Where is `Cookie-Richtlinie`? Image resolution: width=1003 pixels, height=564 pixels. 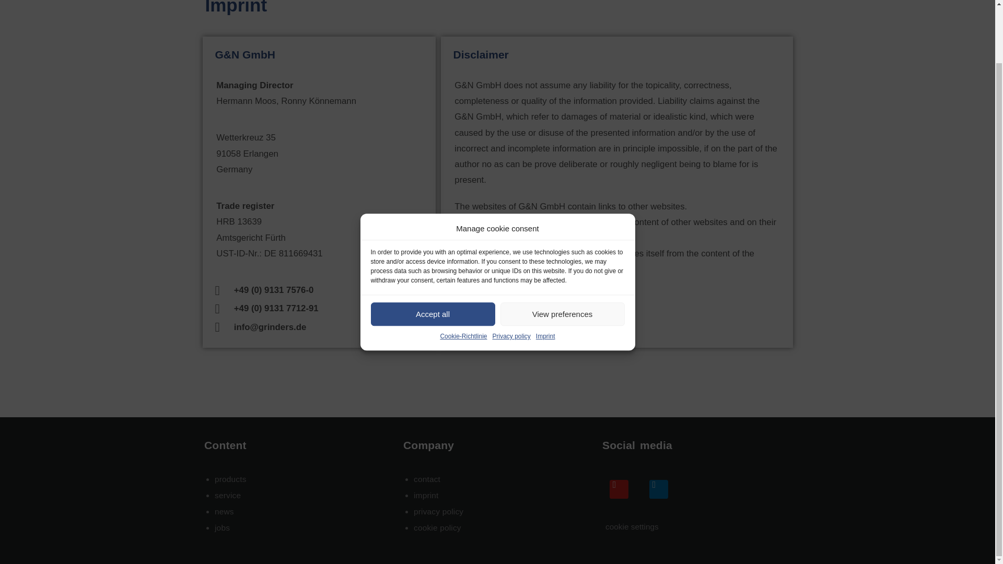 Cookie-Richtlinie is located at coordinates (463, 274).